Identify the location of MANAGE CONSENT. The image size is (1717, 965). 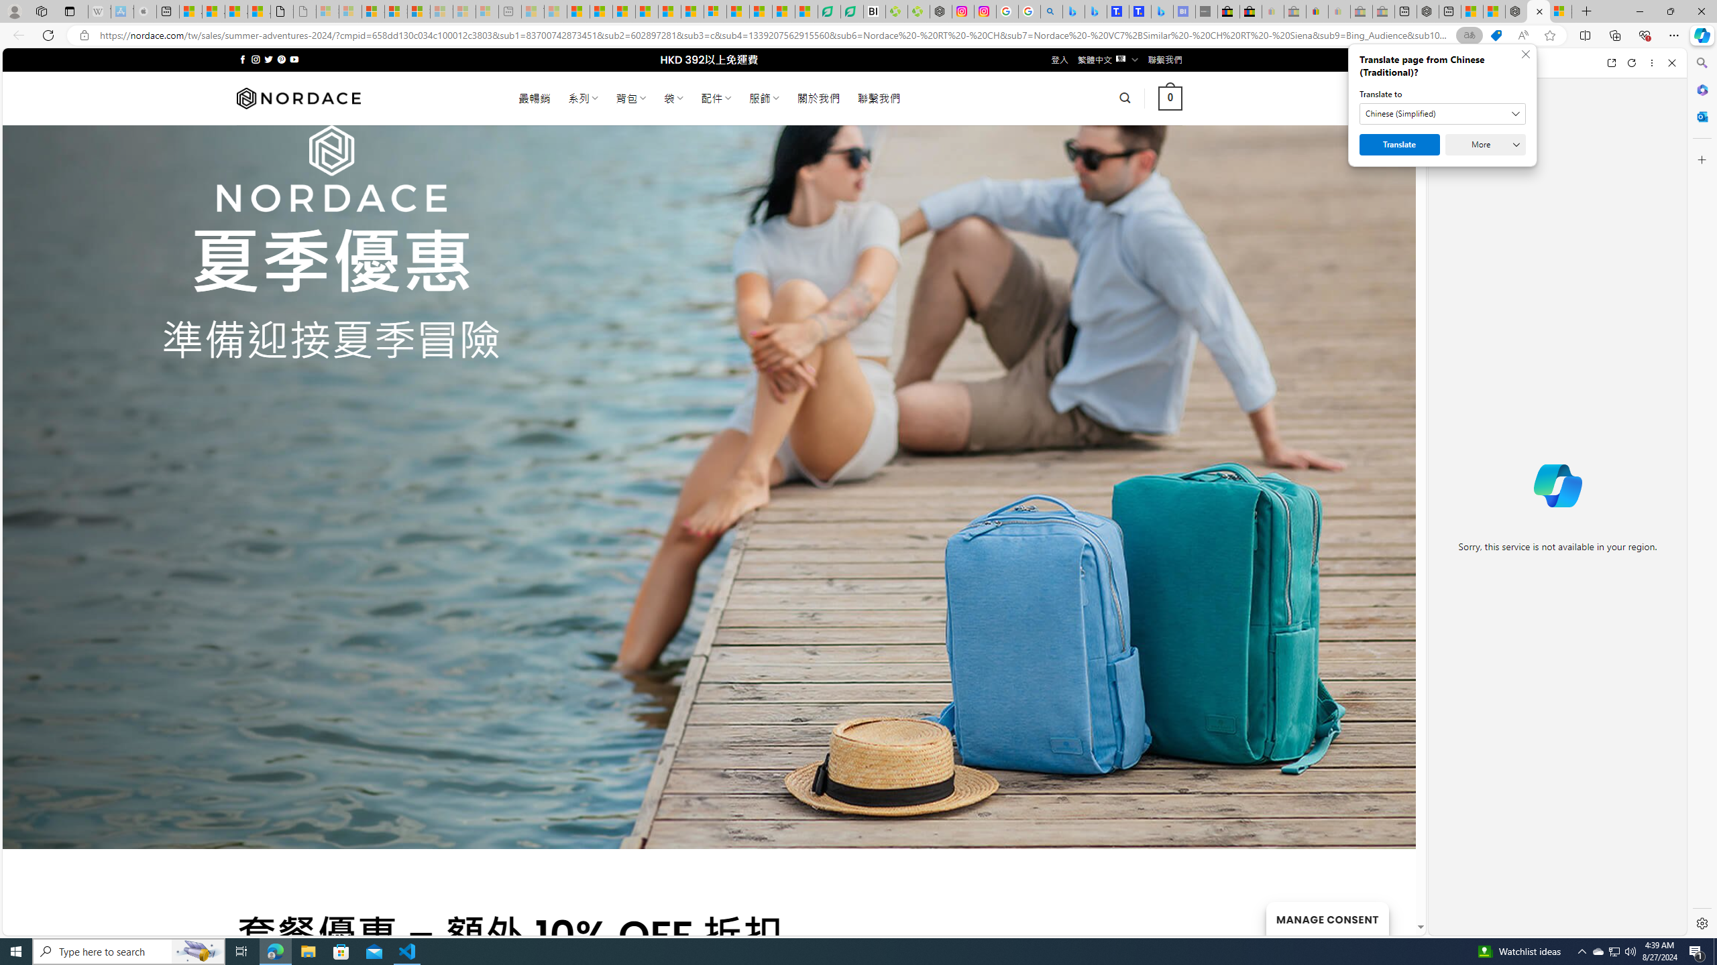
(1327, 918).